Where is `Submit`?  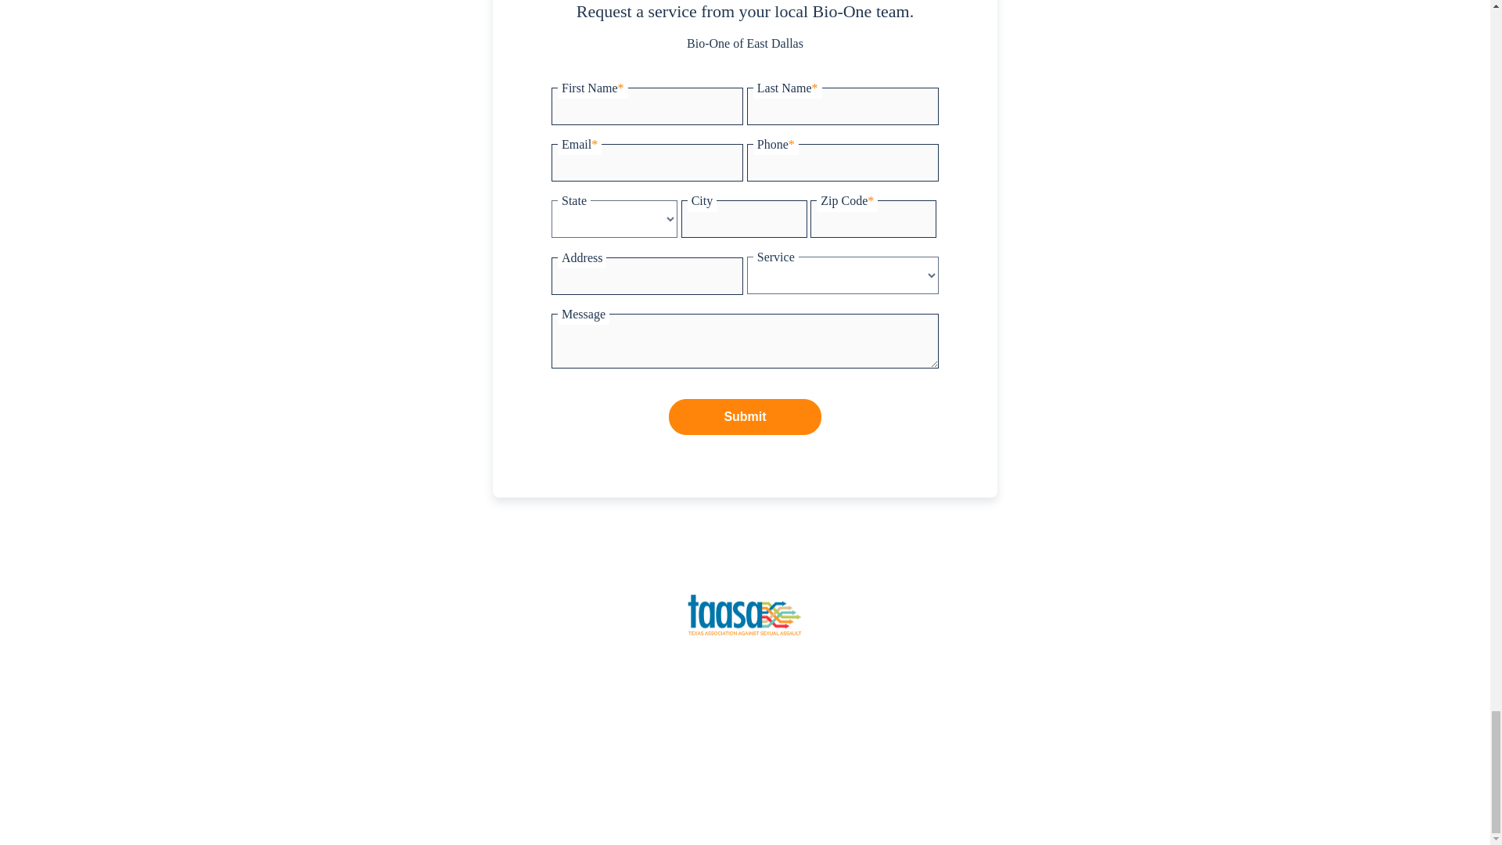 Submit is located at coordinates (745, 416).